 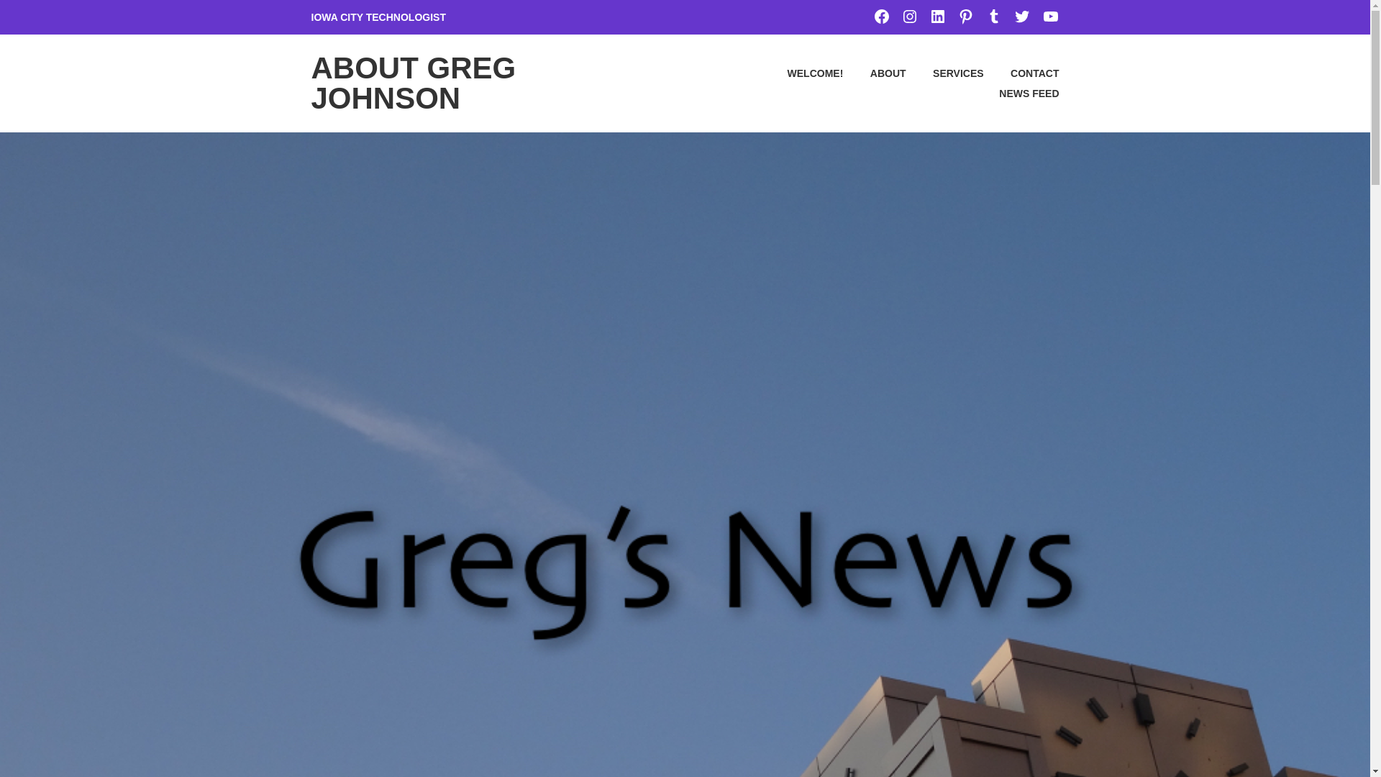 What do you see at coordinates (1021, 16) in the screenshot?
I see `TWITTER` at bounding box center [1021, 16].